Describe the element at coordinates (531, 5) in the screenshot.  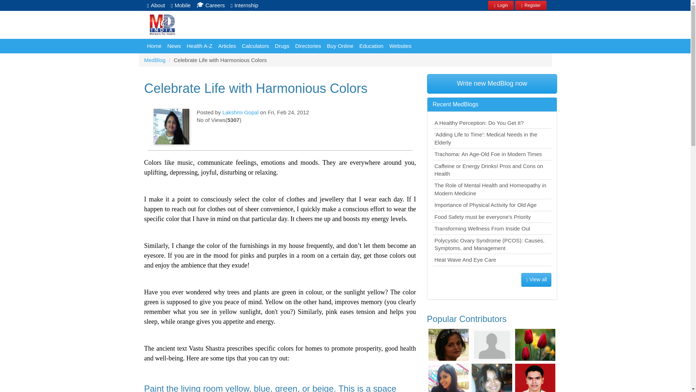
I see `Register` at that location.